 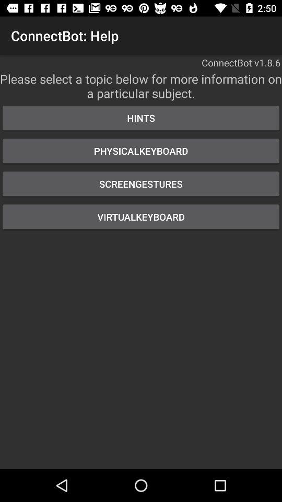 What do you see at coordinates (141, 151) in the screenshot?
I see `scroll to physicalkeyboard` at bounding box center [141, 151].